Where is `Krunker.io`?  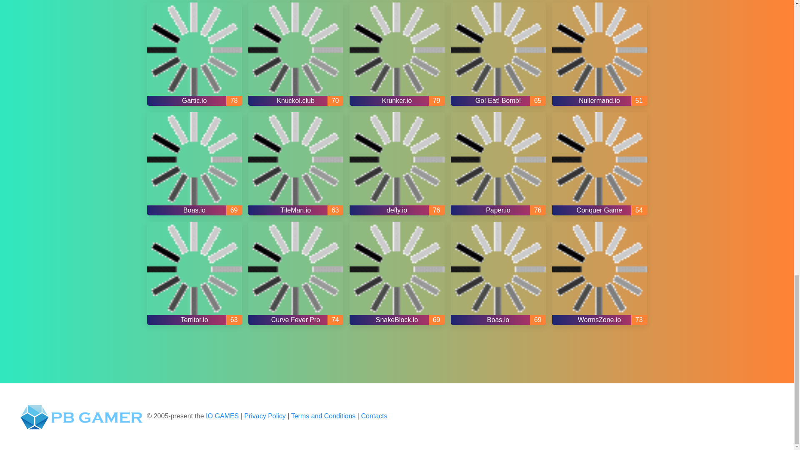 Krunker.io is located at coordinates (396, 54).